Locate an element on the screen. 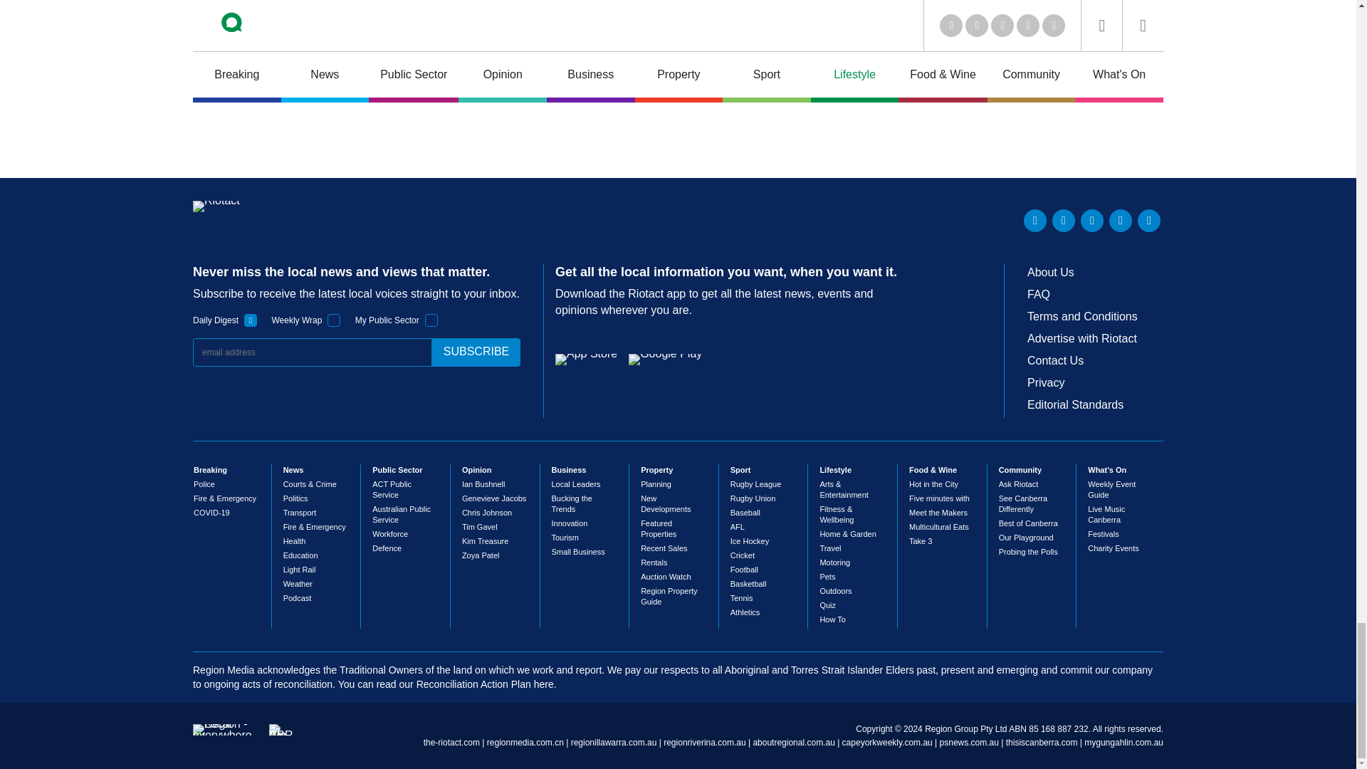  LinkedIn is located at coordinates (1035, 221).